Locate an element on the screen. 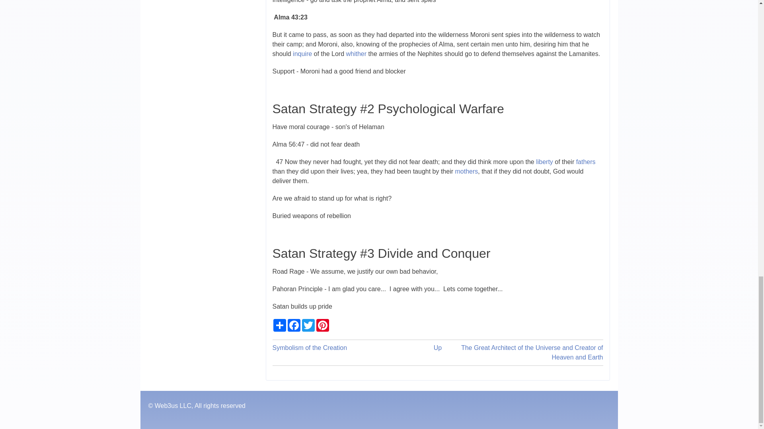 Image resolution: width=764 pixels, height=429 pixels. liberty is located at coordinates (544, 161).